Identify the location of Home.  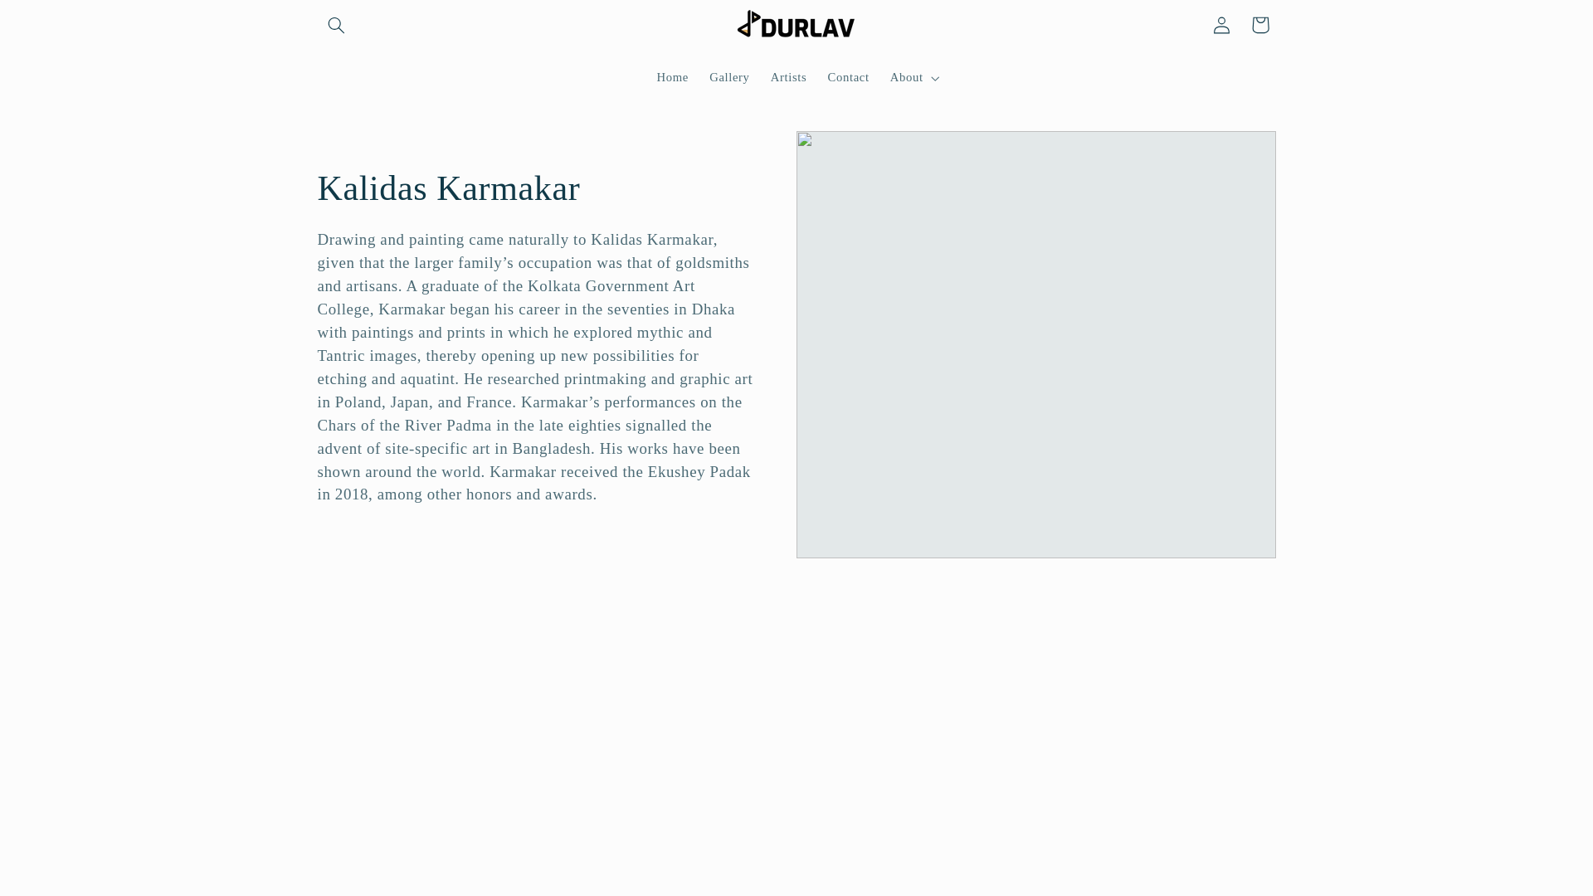
(672, 78).